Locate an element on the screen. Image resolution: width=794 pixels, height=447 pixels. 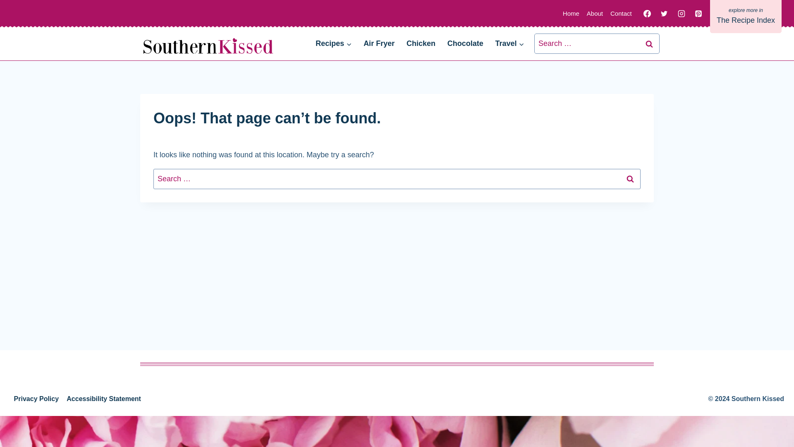
The Recipe Index is located at coordinates (745, 17).